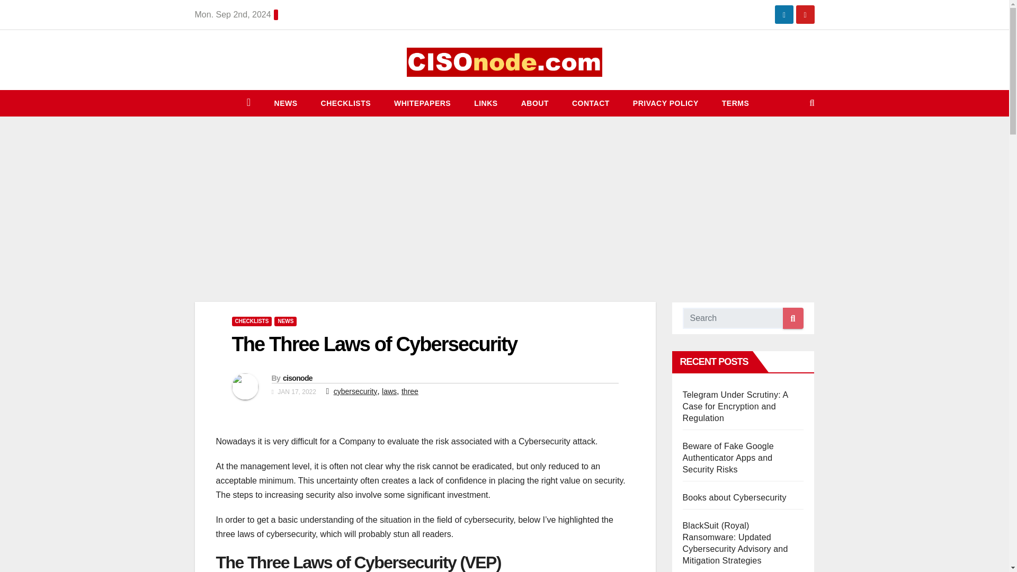 The image size is (1017, 572). Describe the element at coordinates (286, 103) in the screenshot. I see `News` at that location.